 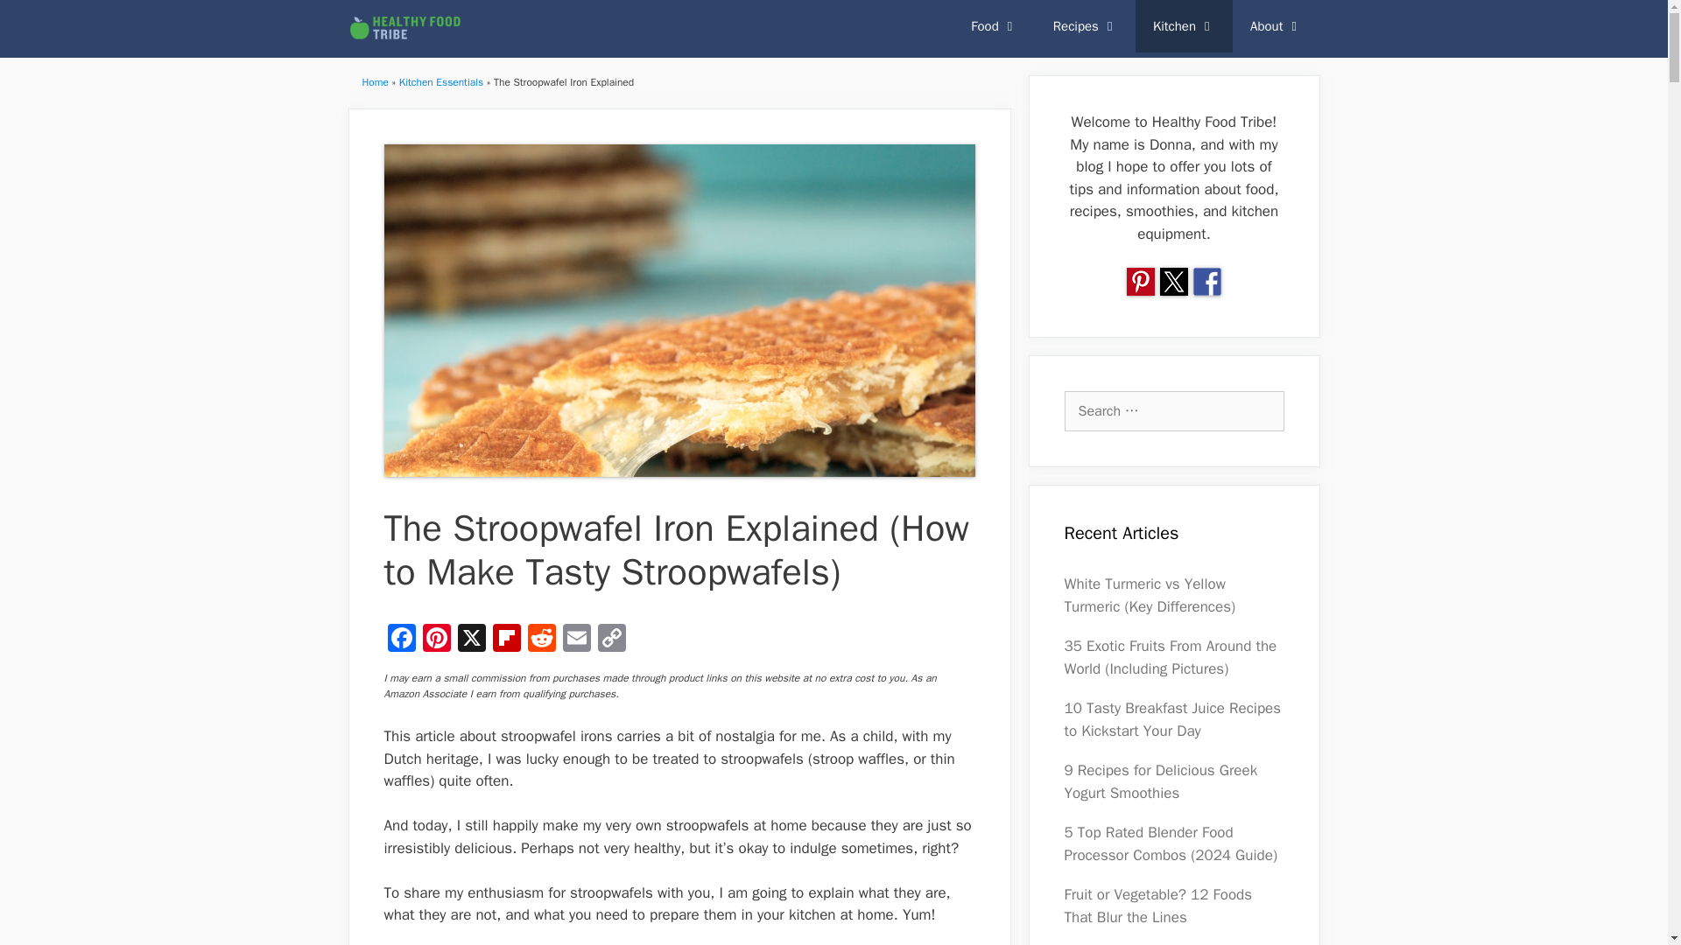 I want to click on Food, so click(x=994, y=26).